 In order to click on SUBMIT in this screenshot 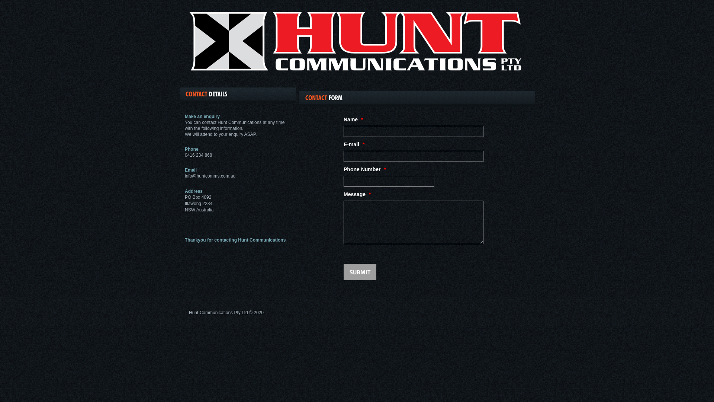, I will do `click(360, 272)`.